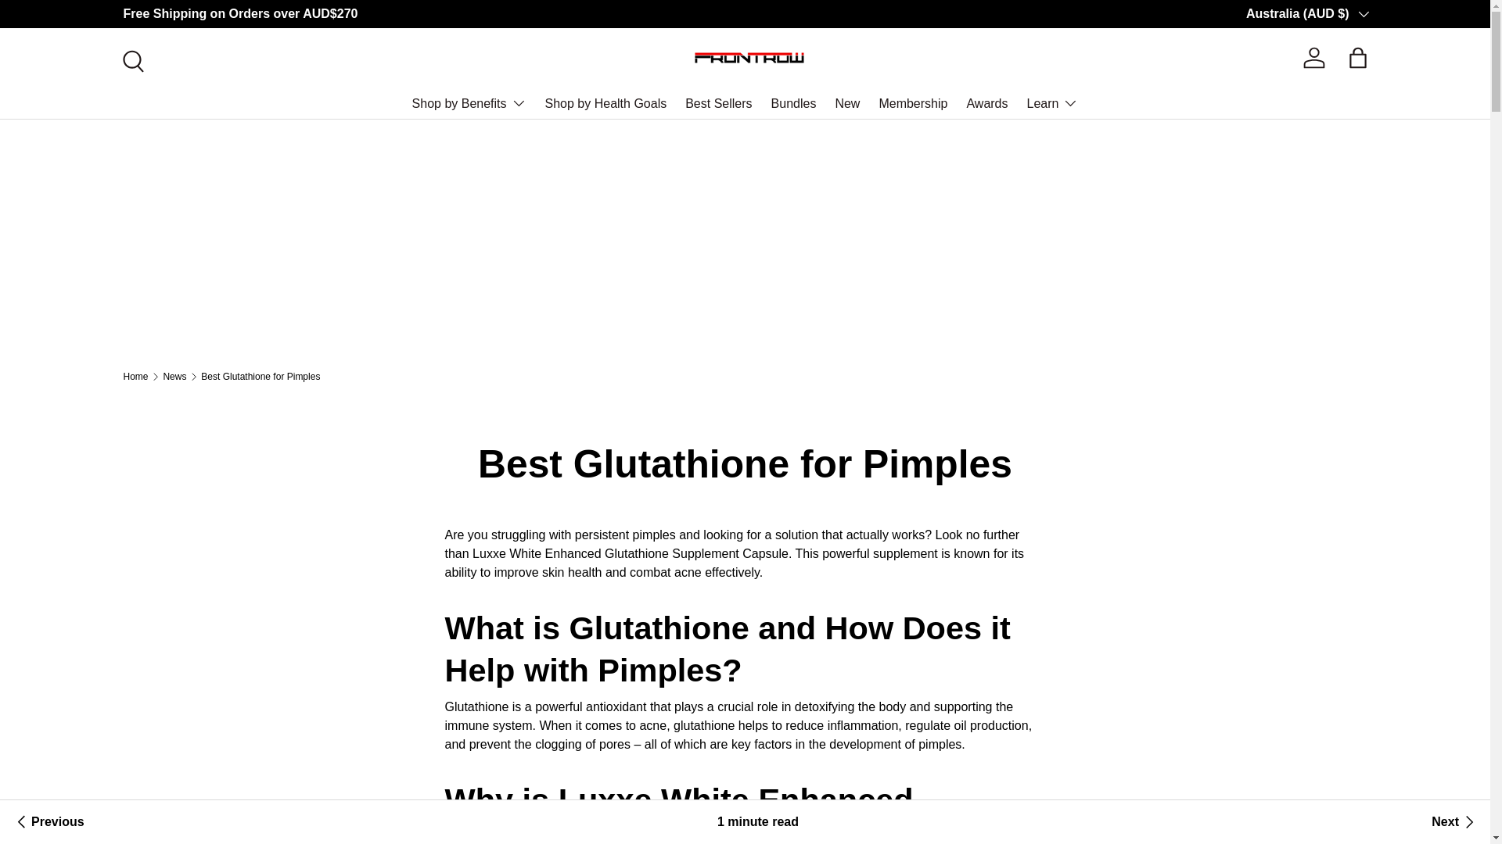 The image size is (1502, 844). I want to click on Best Sellers, so click(718, 103).